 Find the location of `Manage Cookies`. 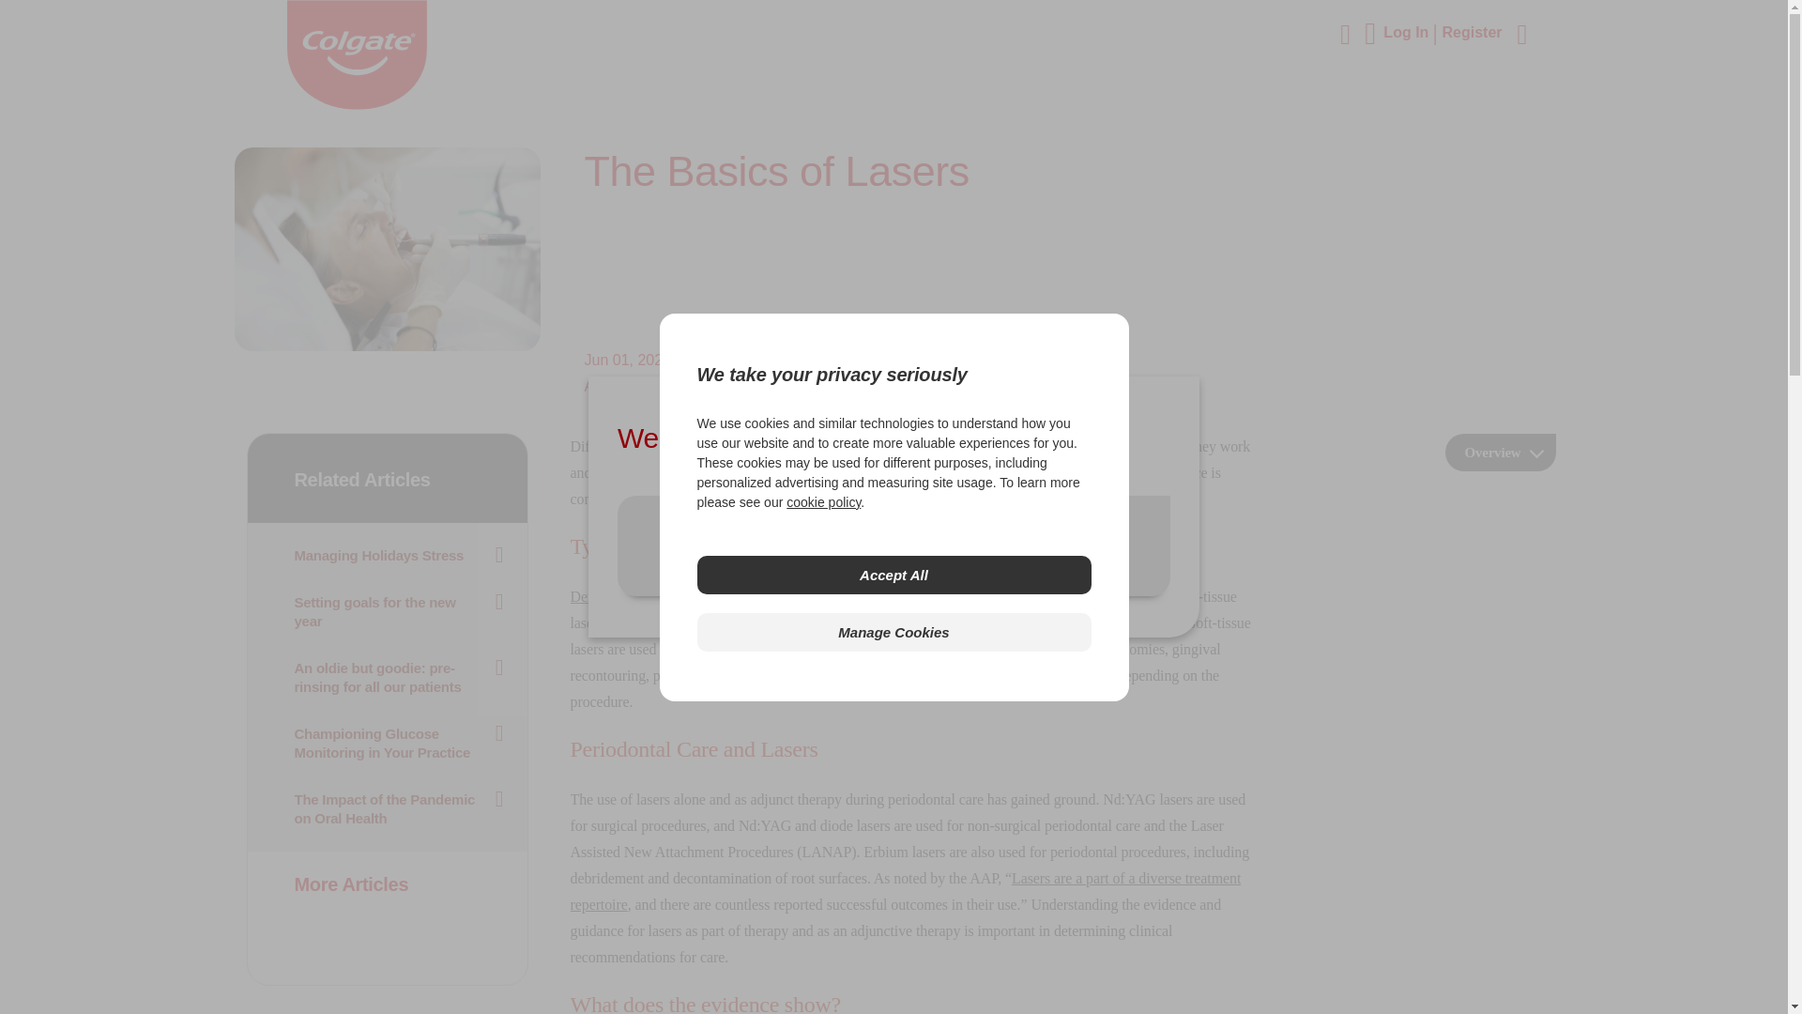

Manage Cookies is located at coordinates (893, 633).